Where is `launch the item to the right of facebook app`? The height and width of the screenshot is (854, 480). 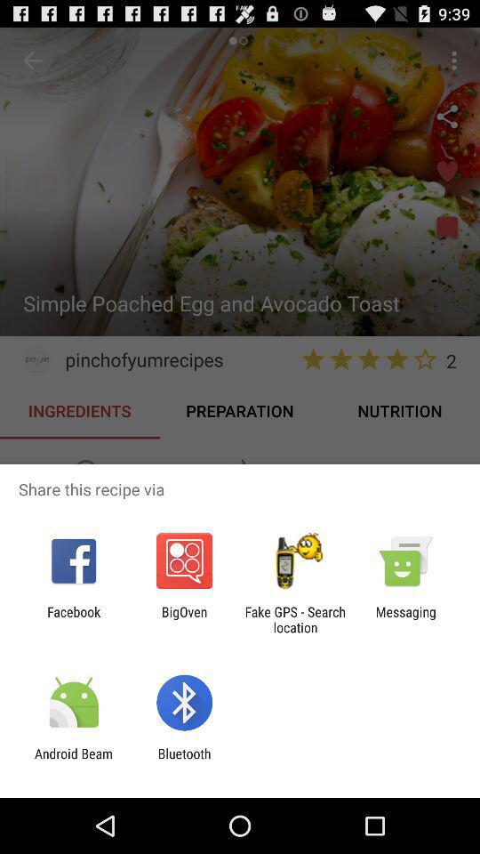 launch the item to the right of facebook app is located at coordinates (184, 619).